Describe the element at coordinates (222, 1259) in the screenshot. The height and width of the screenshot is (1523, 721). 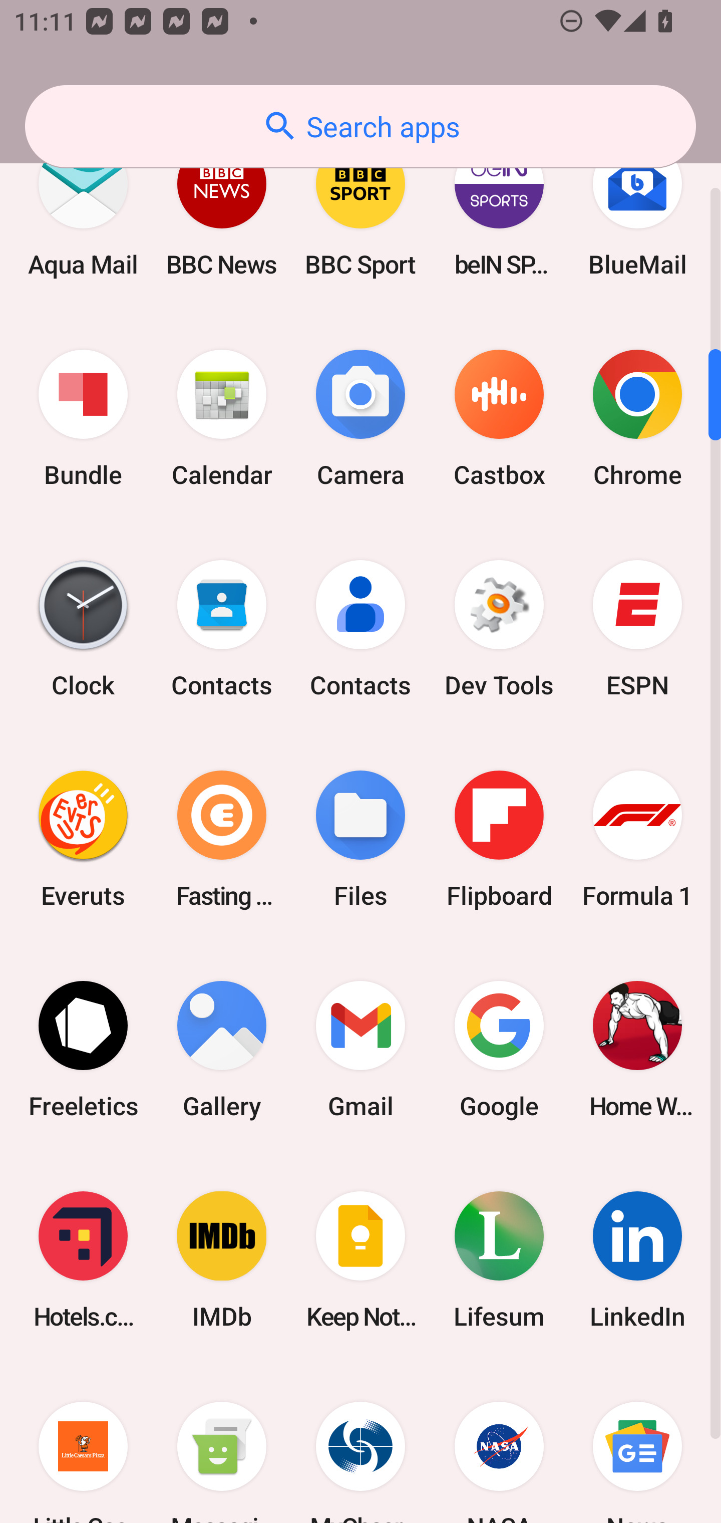
I see `IMDb` at that location.